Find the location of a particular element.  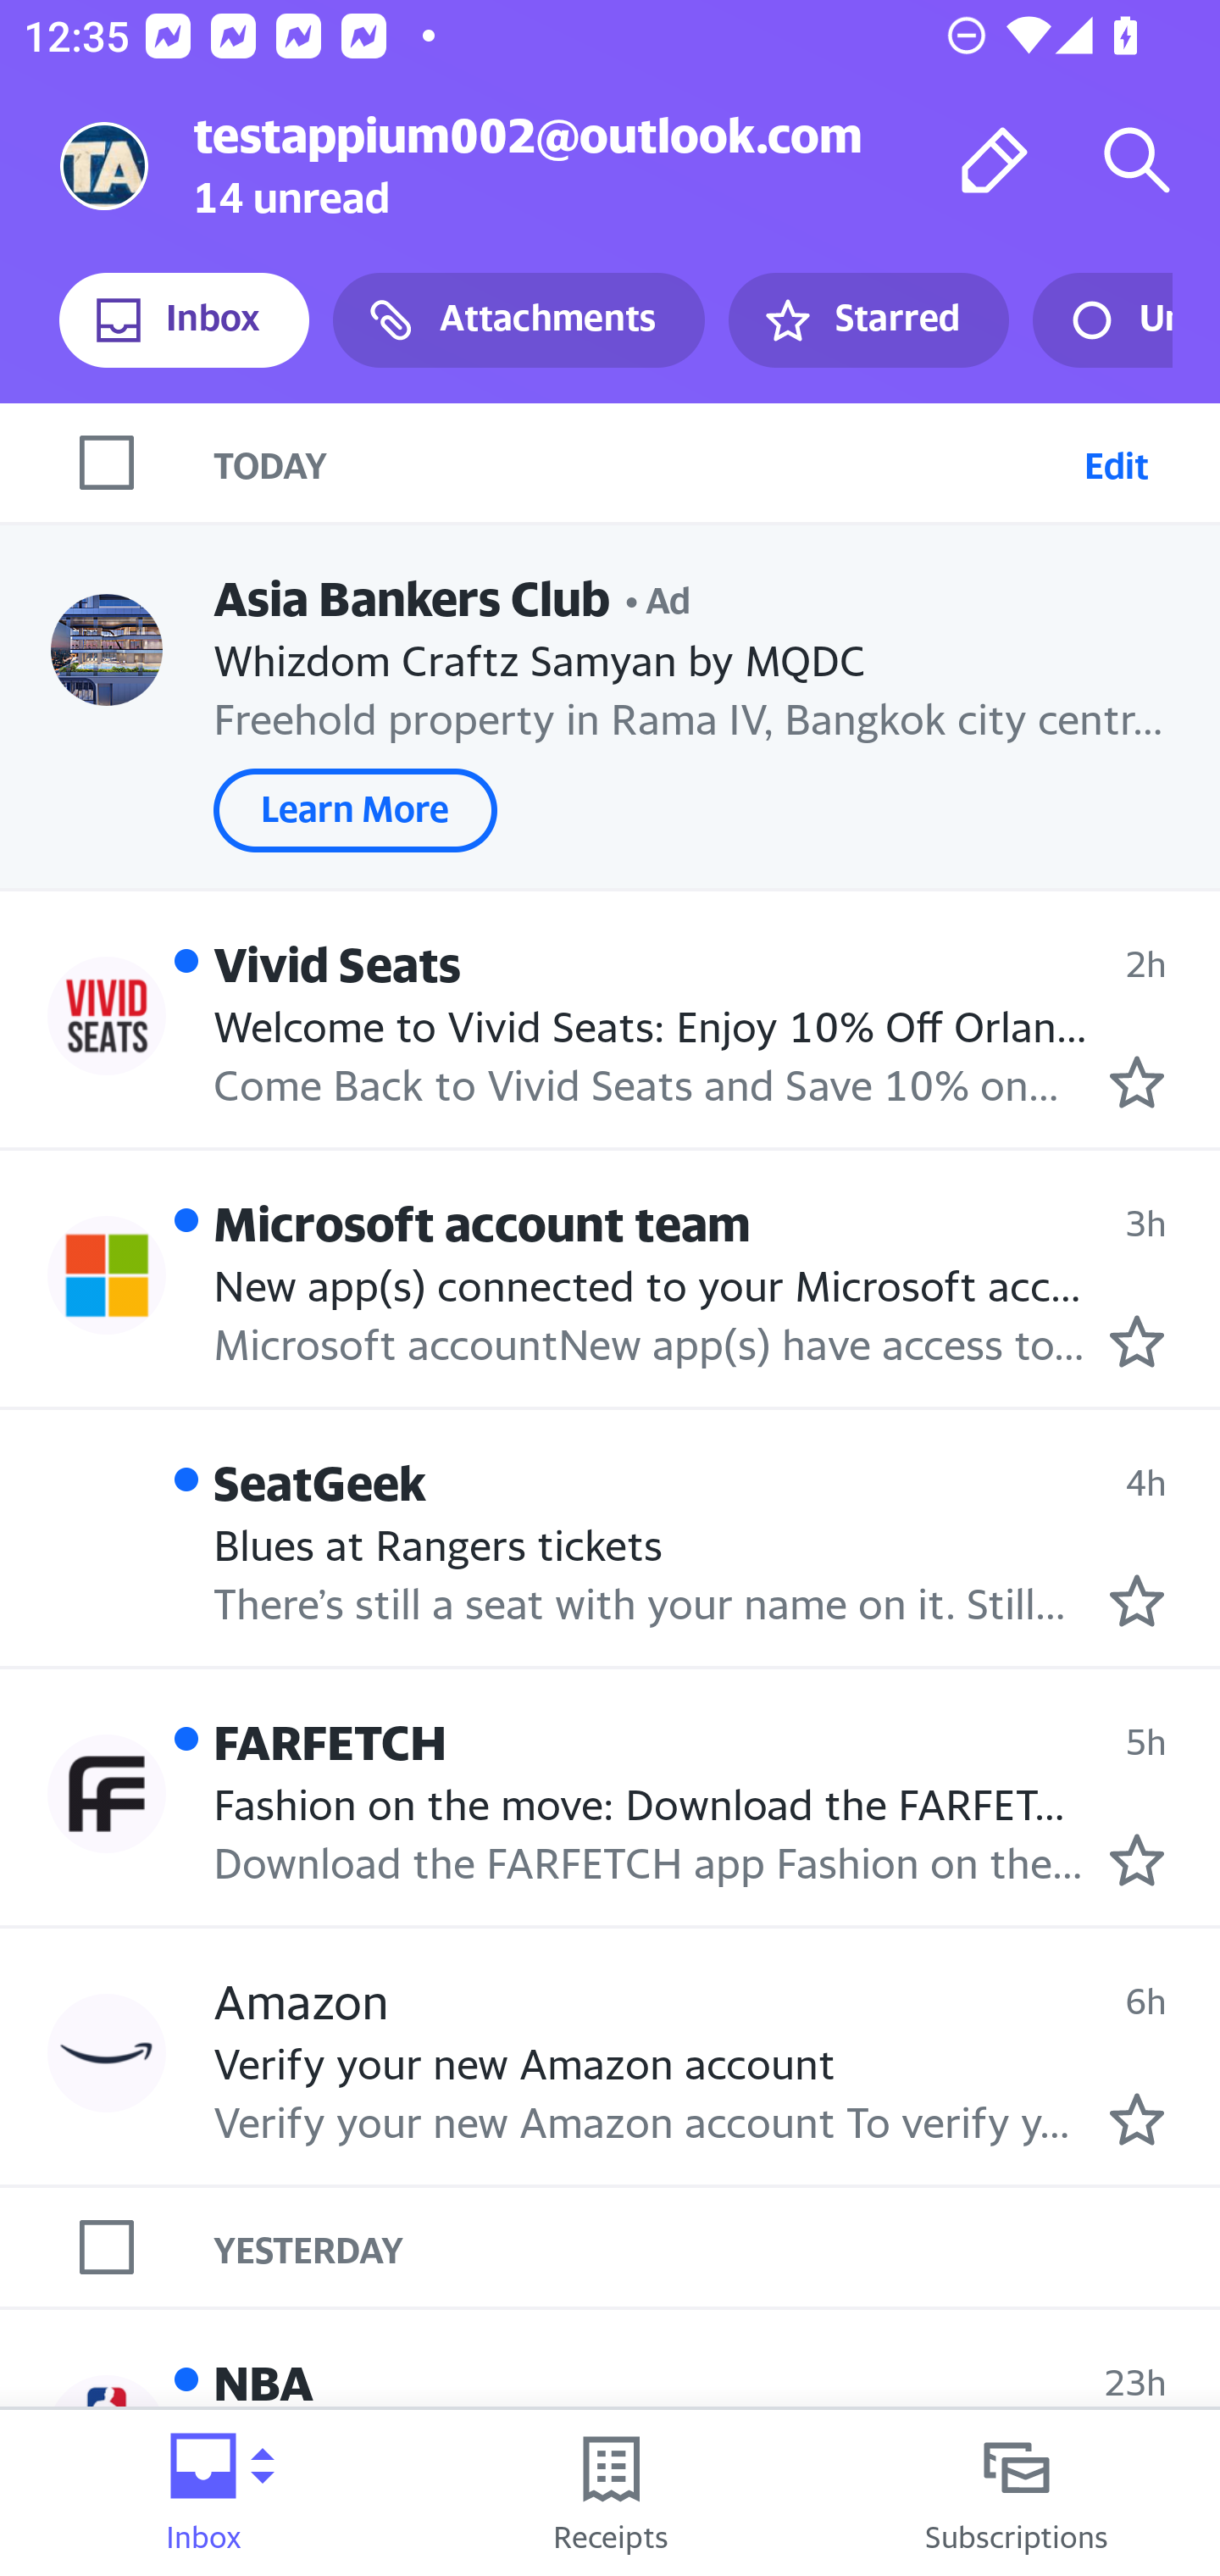

Profile
Microsoft account team is located at coordinates (107, 1274).